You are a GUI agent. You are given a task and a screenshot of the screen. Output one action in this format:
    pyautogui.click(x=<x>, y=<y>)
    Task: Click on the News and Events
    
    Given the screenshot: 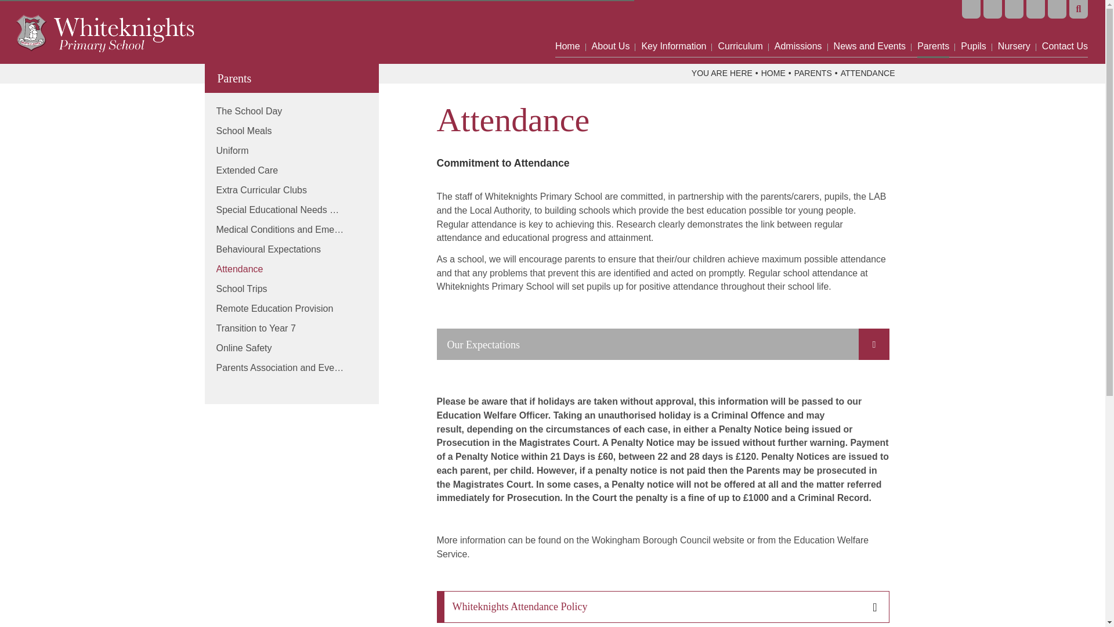 What is the action you would take?
    pyautogui.click(x=870, y=29)
    